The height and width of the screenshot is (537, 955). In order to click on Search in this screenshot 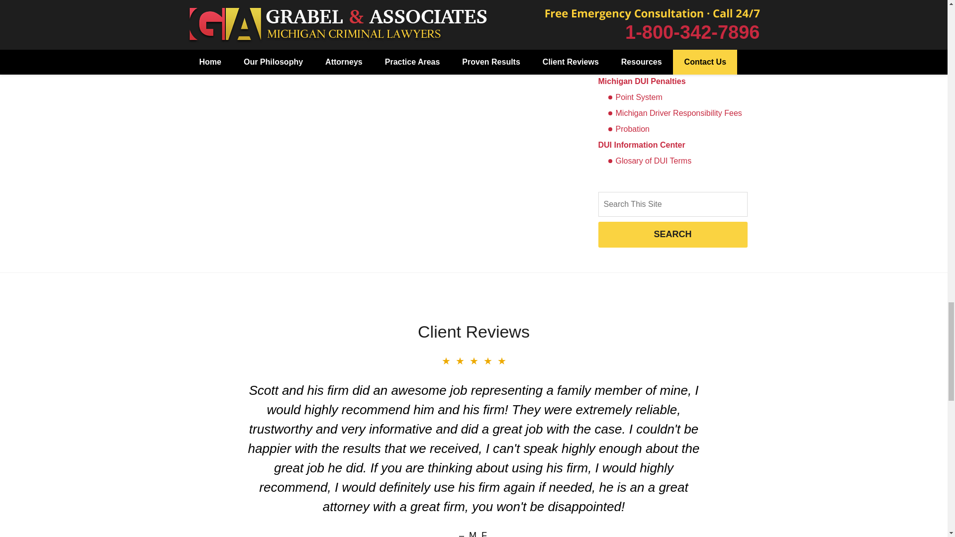, I will do `click(672, 204)`.